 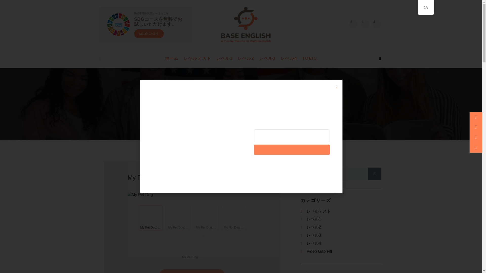 I want to click on TOEIC, so click(x=310, y=58).